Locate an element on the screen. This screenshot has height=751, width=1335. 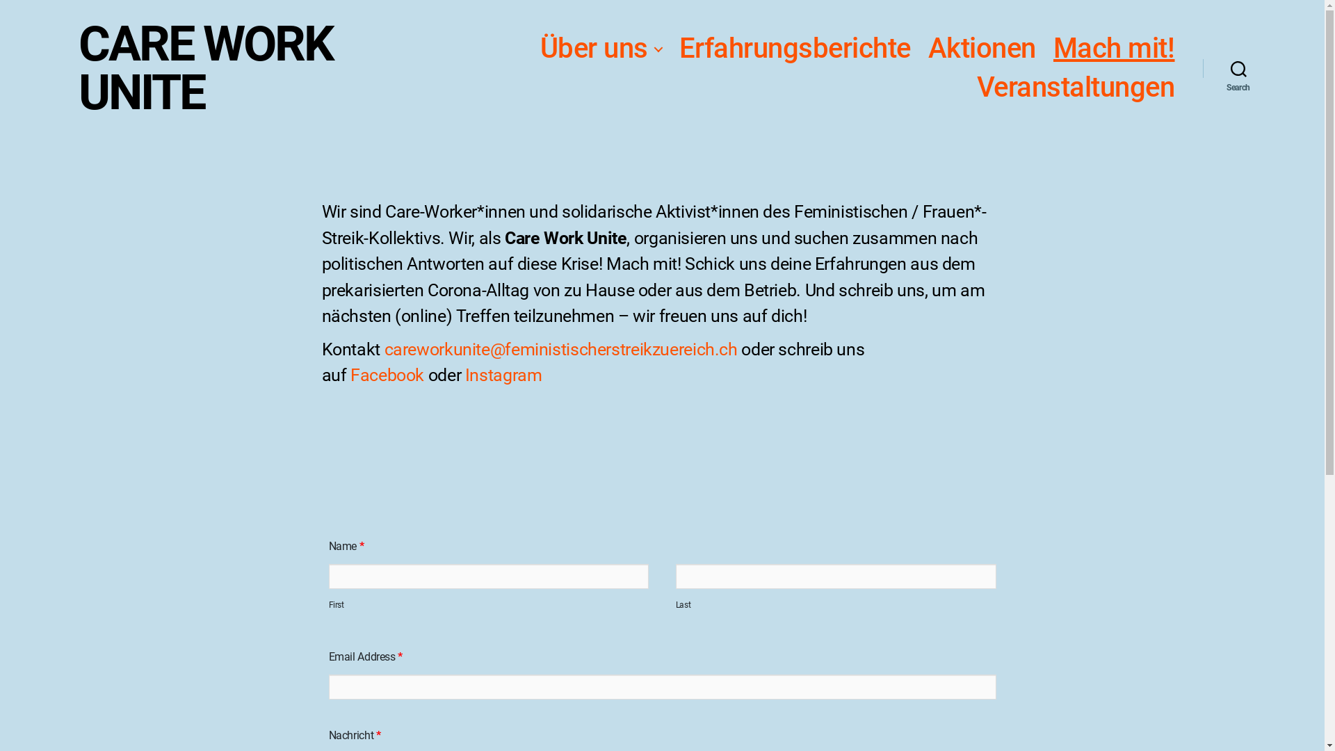
Facebook is located at coordinates (387, 375).